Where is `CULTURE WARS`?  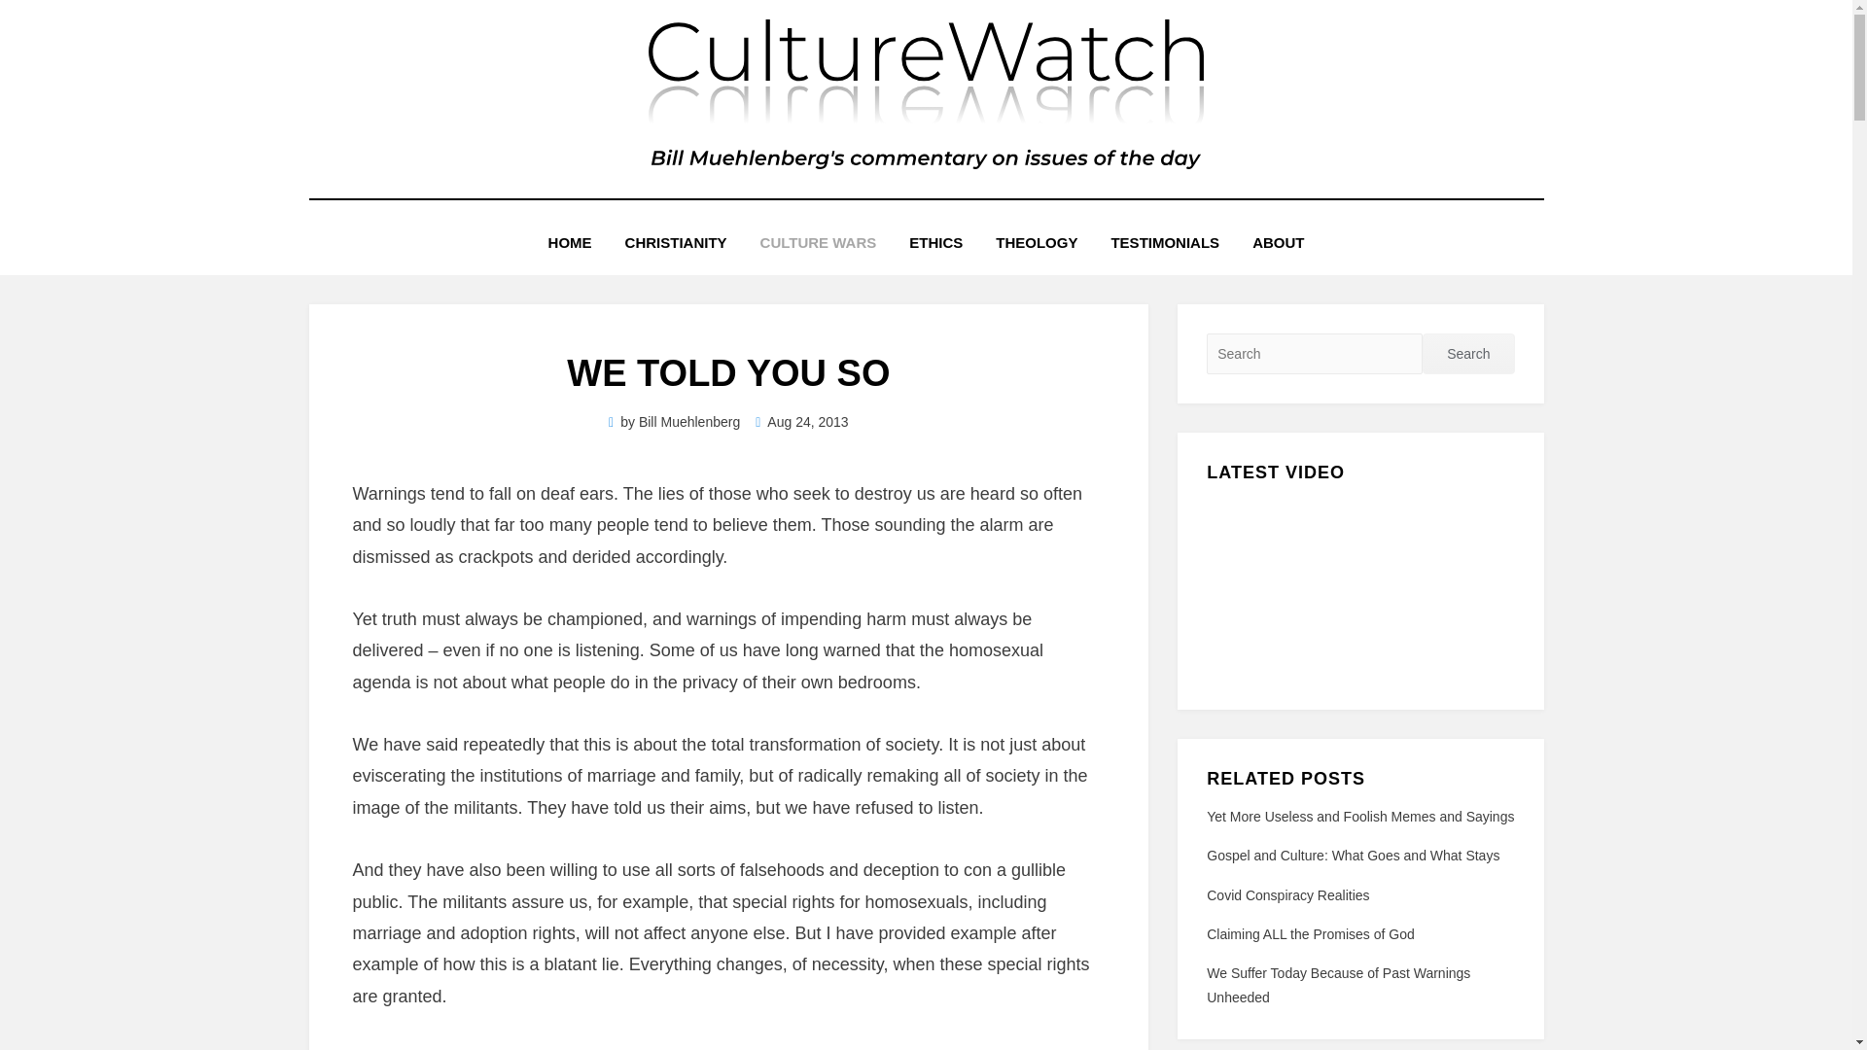
CULTURE WARS is located at coordinates (819, 243).